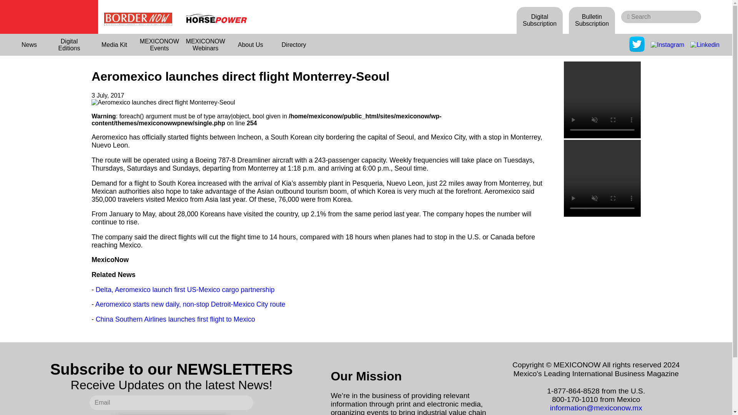  Describe the element at coordinates (185, 290) in the screenshot. I see `Delta, Aeromexico launch first US-Mexico cargo partnership` at that location.